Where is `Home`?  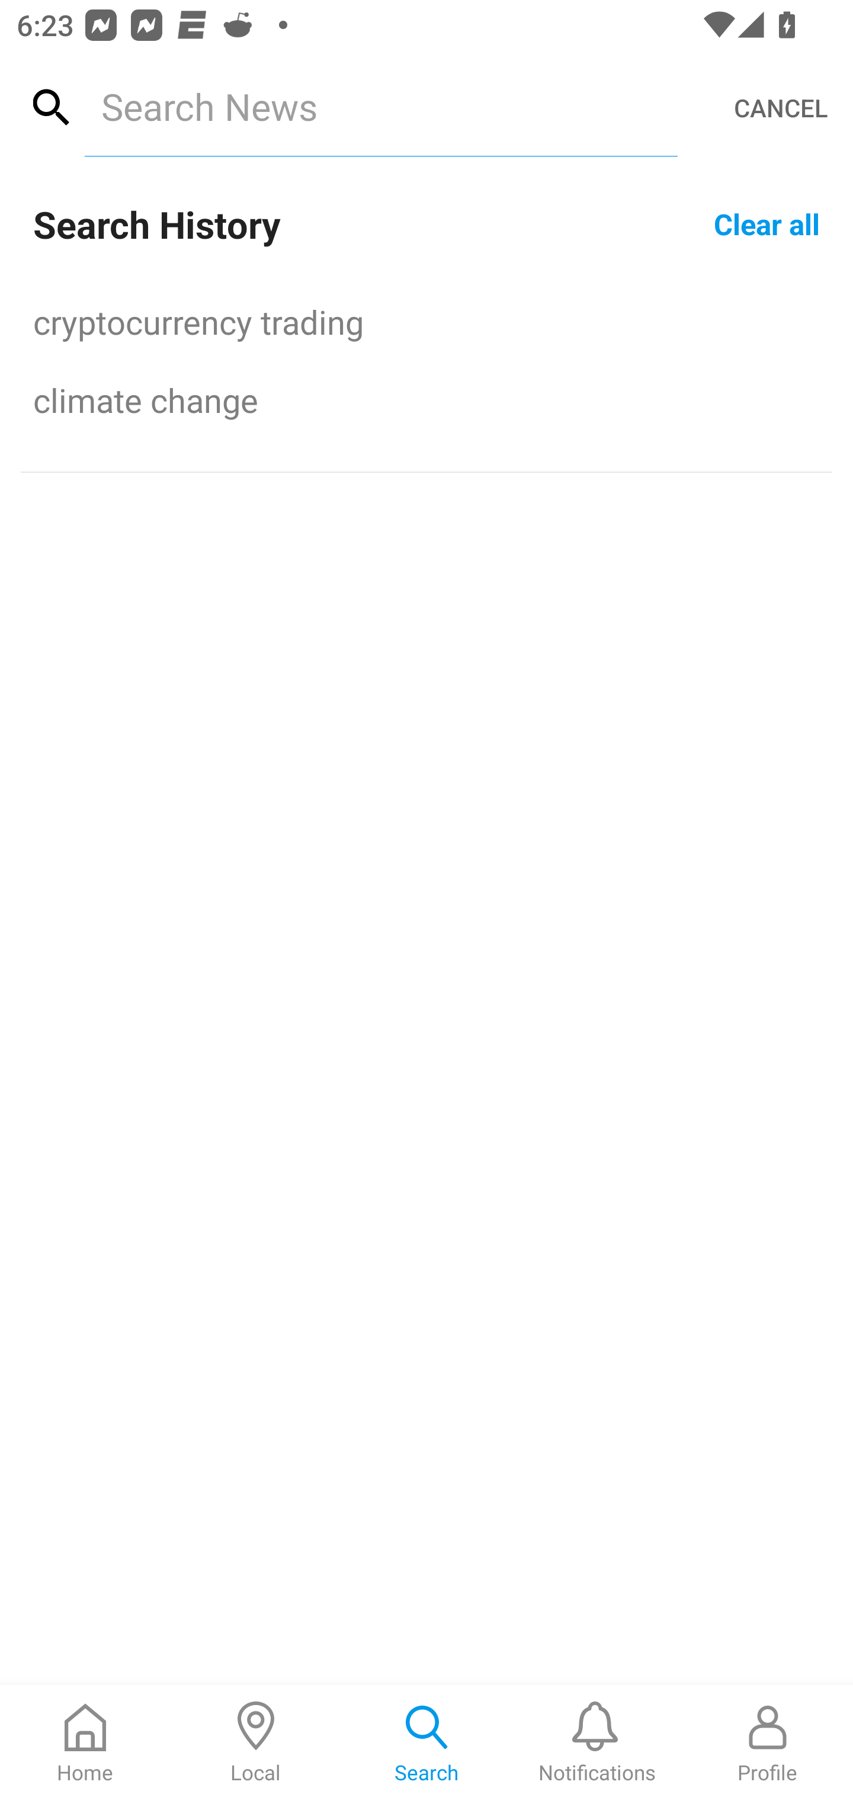 Home is located at coordinates (85, 1743).